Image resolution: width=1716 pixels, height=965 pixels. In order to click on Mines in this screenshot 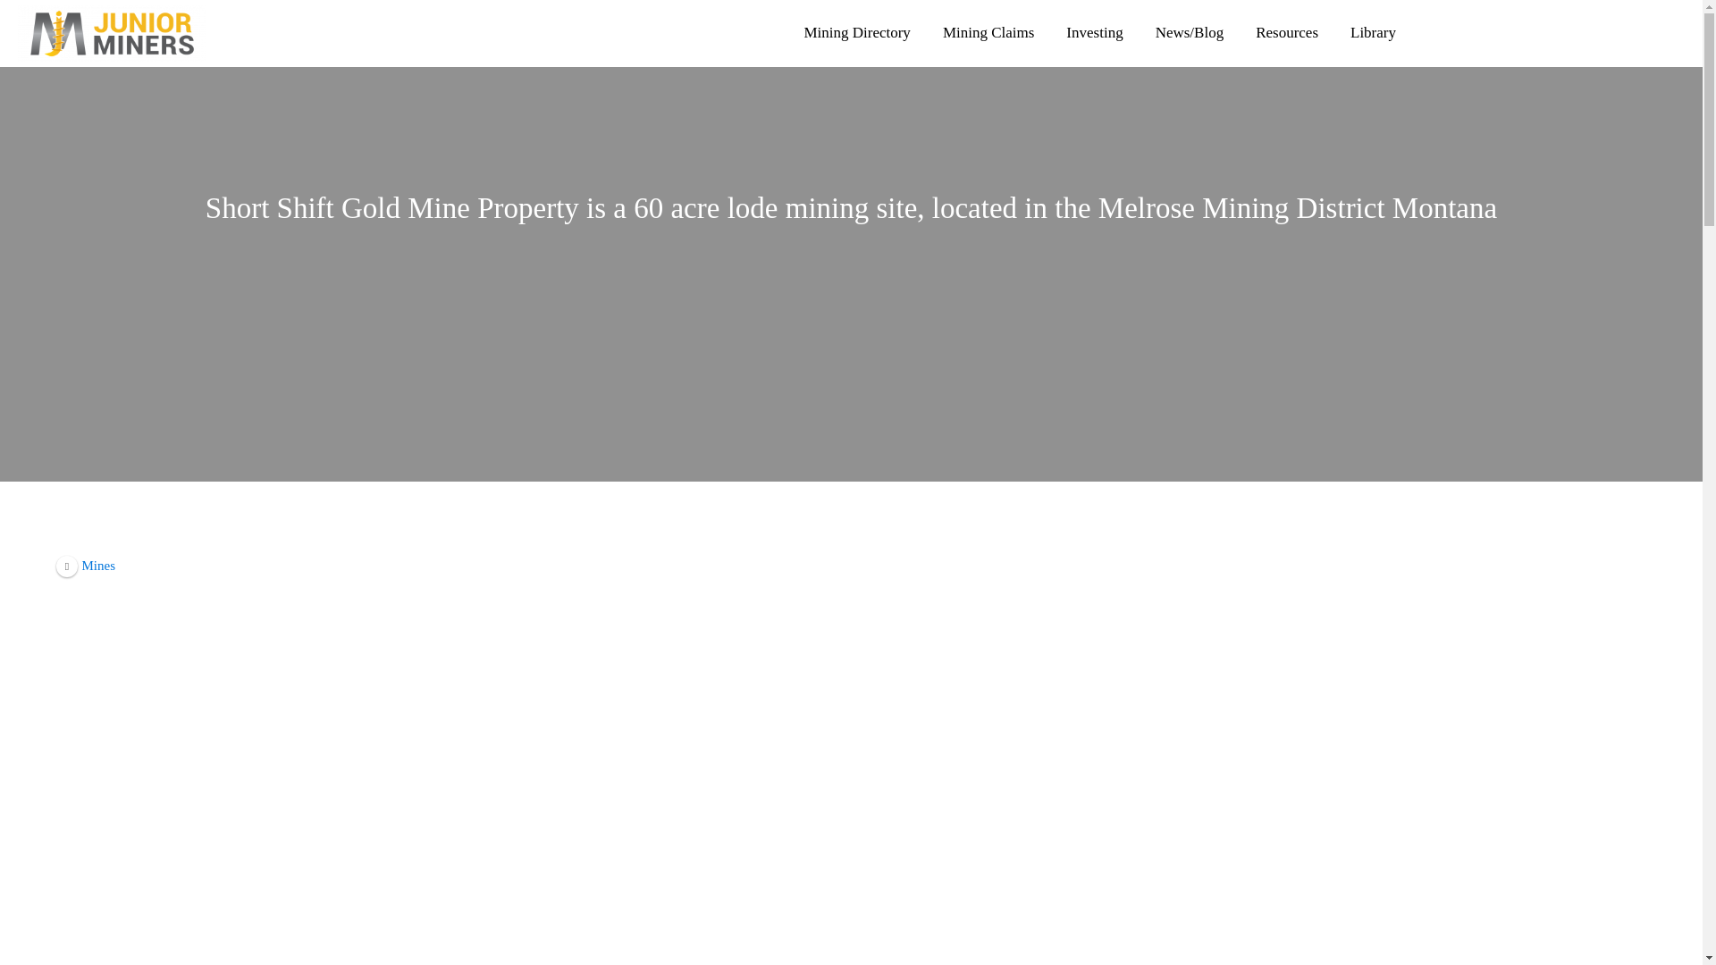, I will do `click(86, 565)`.